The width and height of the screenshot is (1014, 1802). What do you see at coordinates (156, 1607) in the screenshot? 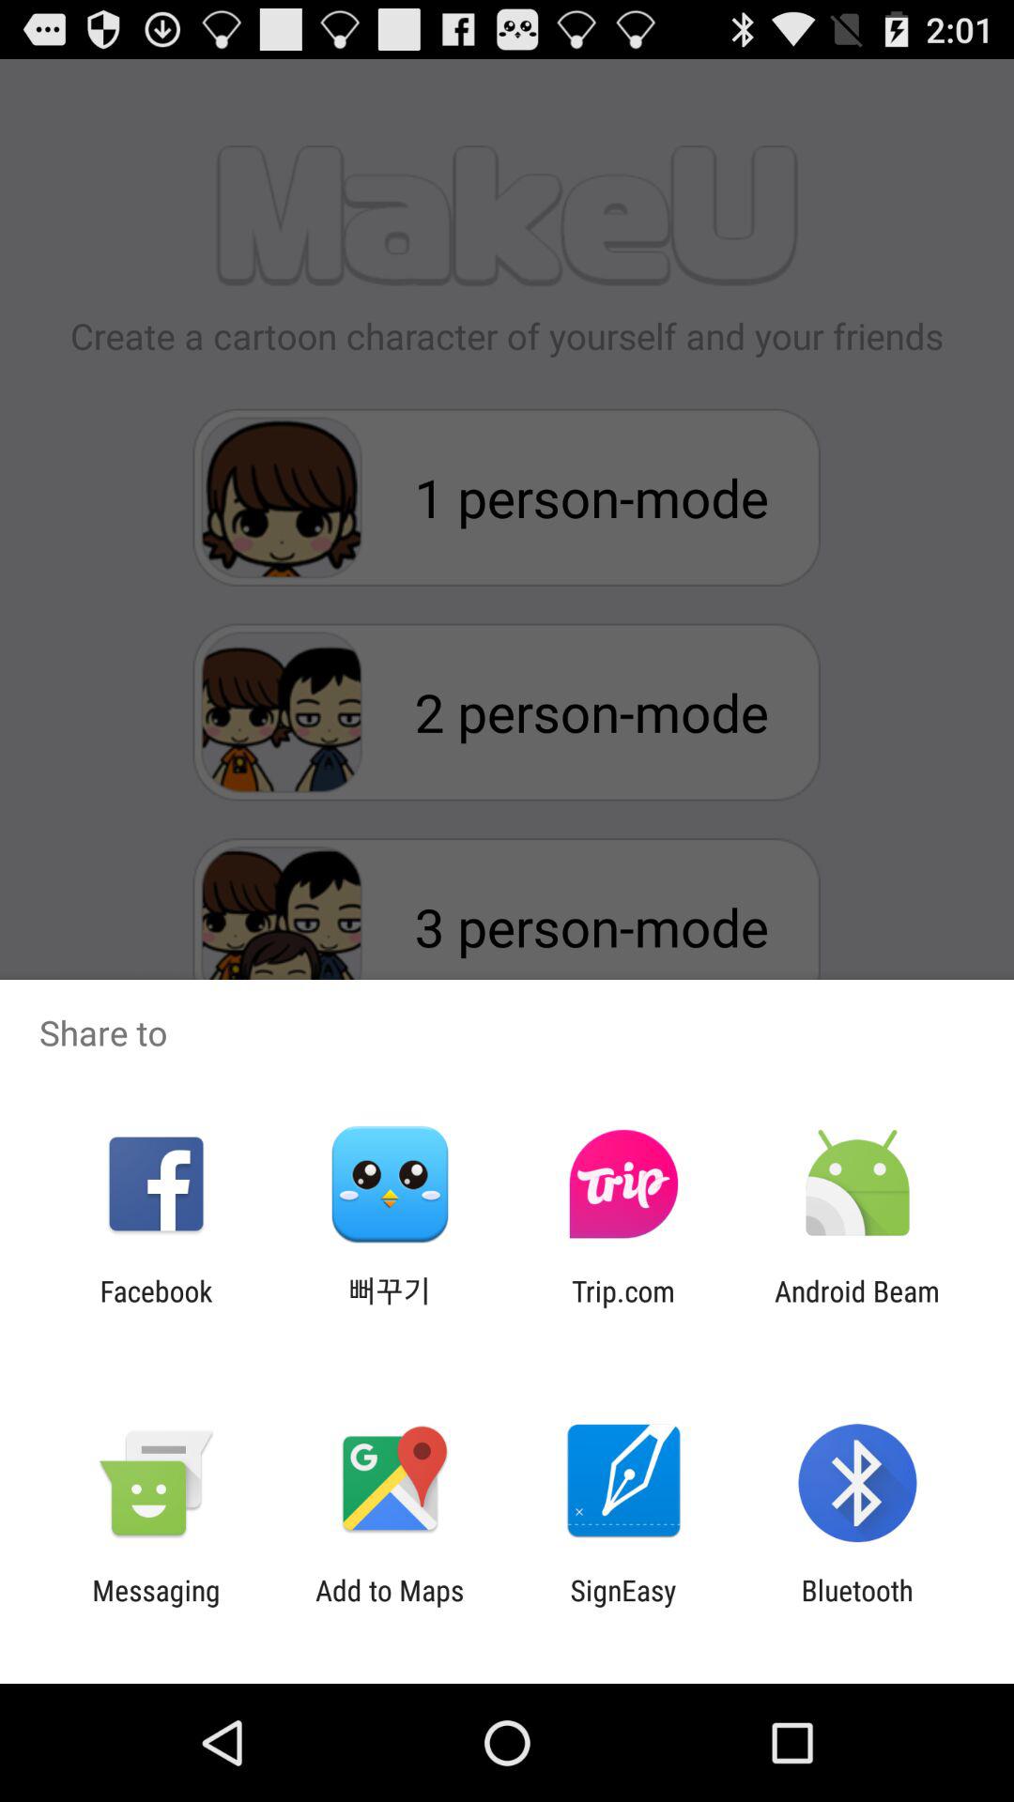
I see `click the app next to add to maps` at bounding box center [156, 1607].